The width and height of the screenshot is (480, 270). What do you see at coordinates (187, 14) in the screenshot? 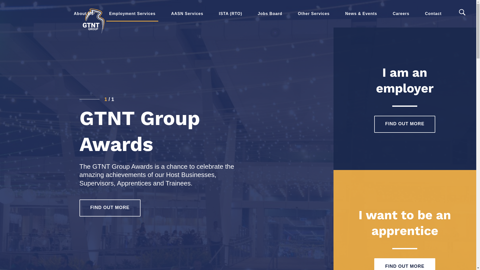
I see `AASN Services` at bounding box center [187, 14].